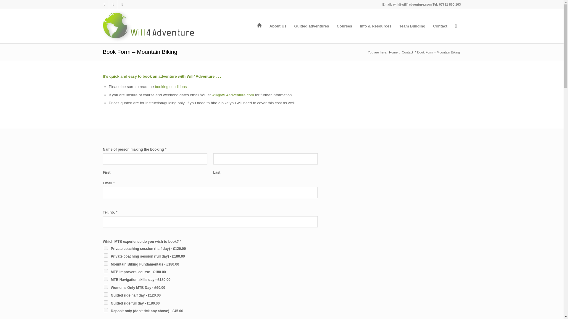 The width and height of the screenshot is (568, 319). What do you see at coordinates (393, 52) in the screenshot?
I see `Will4Adventure` at bounding box center [393, 52].